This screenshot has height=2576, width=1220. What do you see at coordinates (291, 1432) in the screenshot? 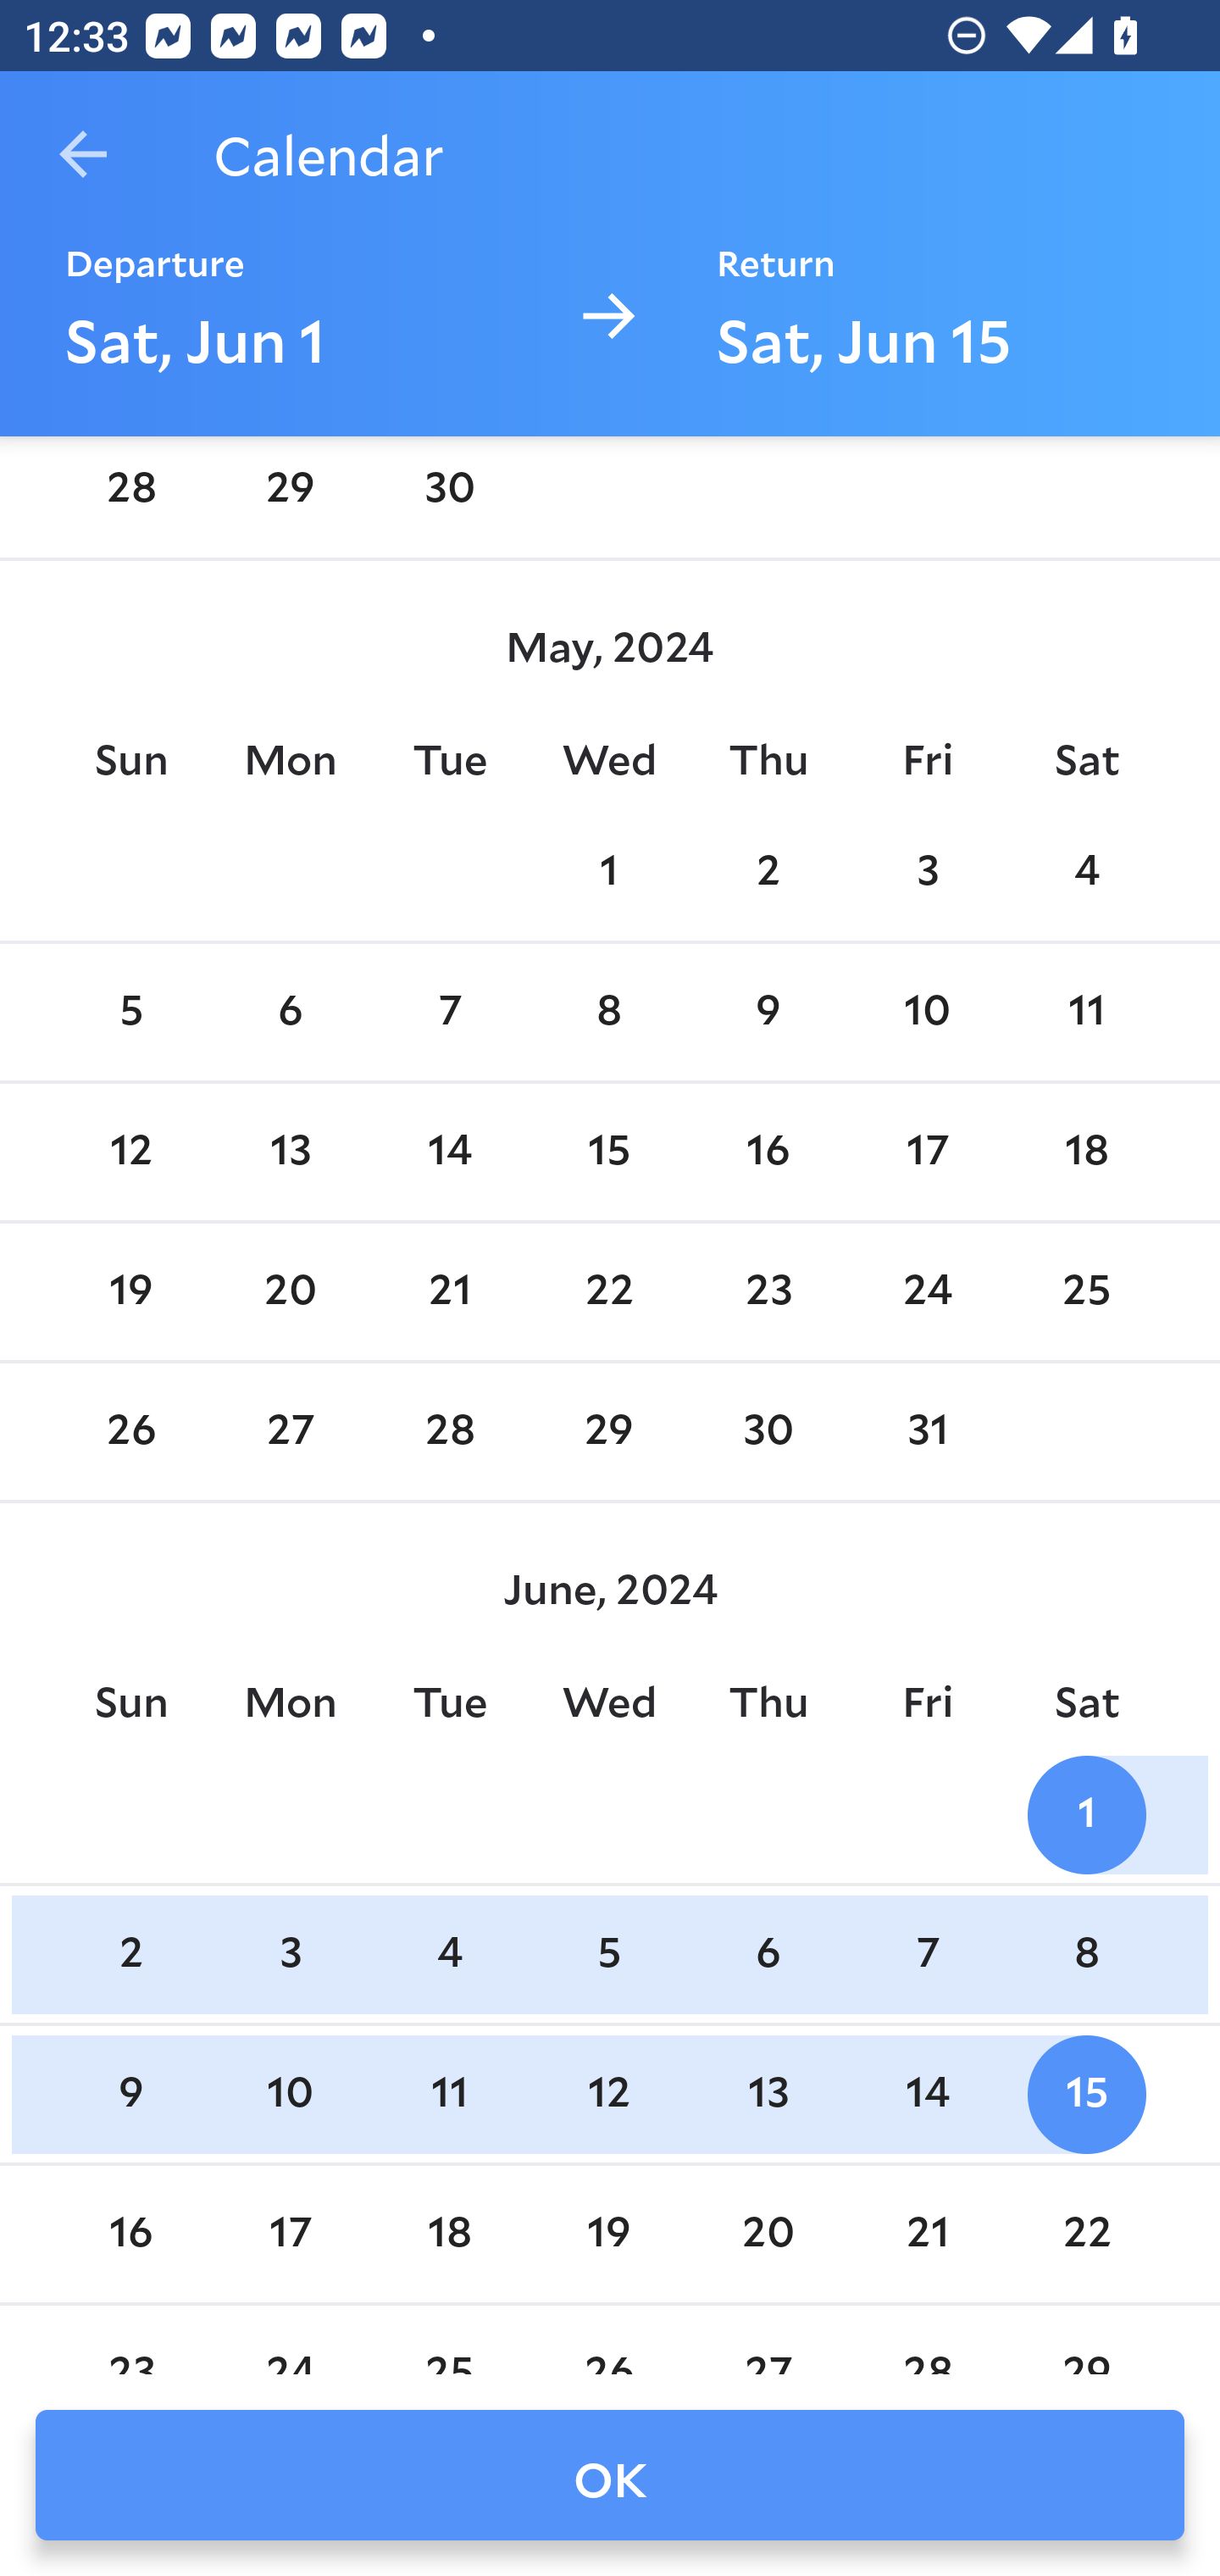
I see `27` at bounding box center [291, 1432].